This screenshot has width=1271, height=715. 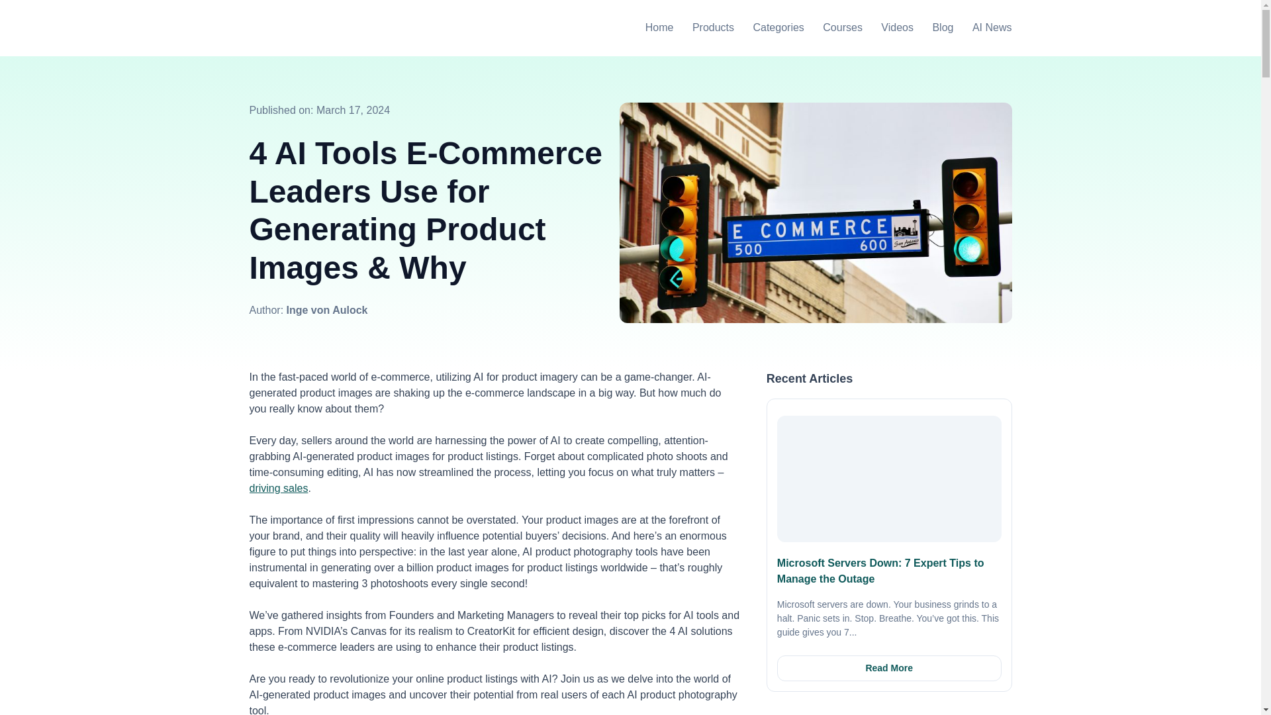 What do you see at coordinates (880, 571) in the screenshot?
I see `Microsoft Servers Down: 7 Expert Tips to Manage the Outage` at bounding box center [880, 571].